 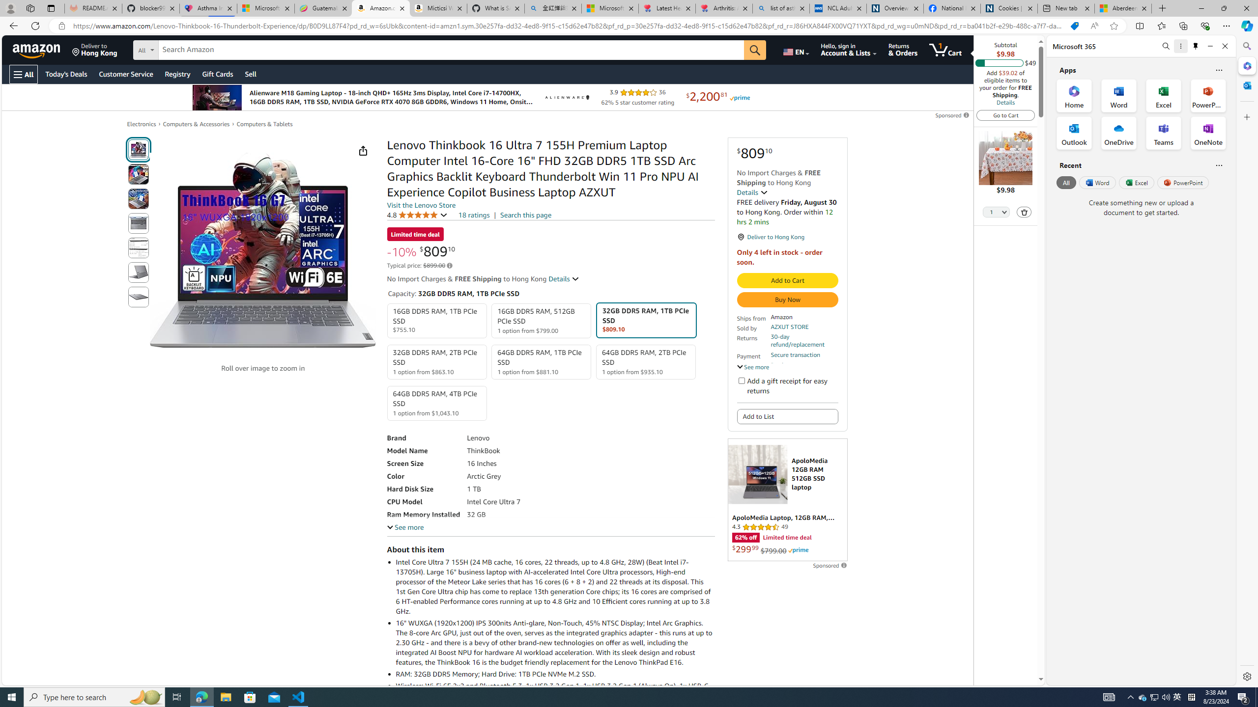 What do you see at coordinates (451, 50) in the screenshot?
I see `Search Amazon` at bounding box center [451, 50].